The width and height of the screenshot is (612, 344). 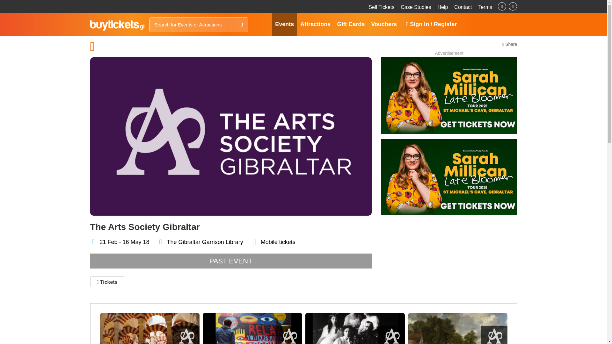 I want to click on Contact, so click(x=463, y=7).